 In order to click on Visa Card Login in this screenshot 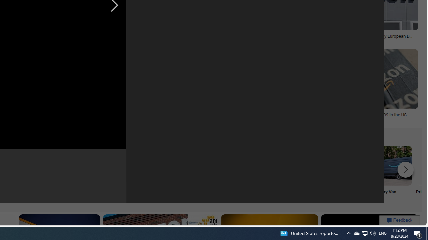, I will do `click(215, 174)`.